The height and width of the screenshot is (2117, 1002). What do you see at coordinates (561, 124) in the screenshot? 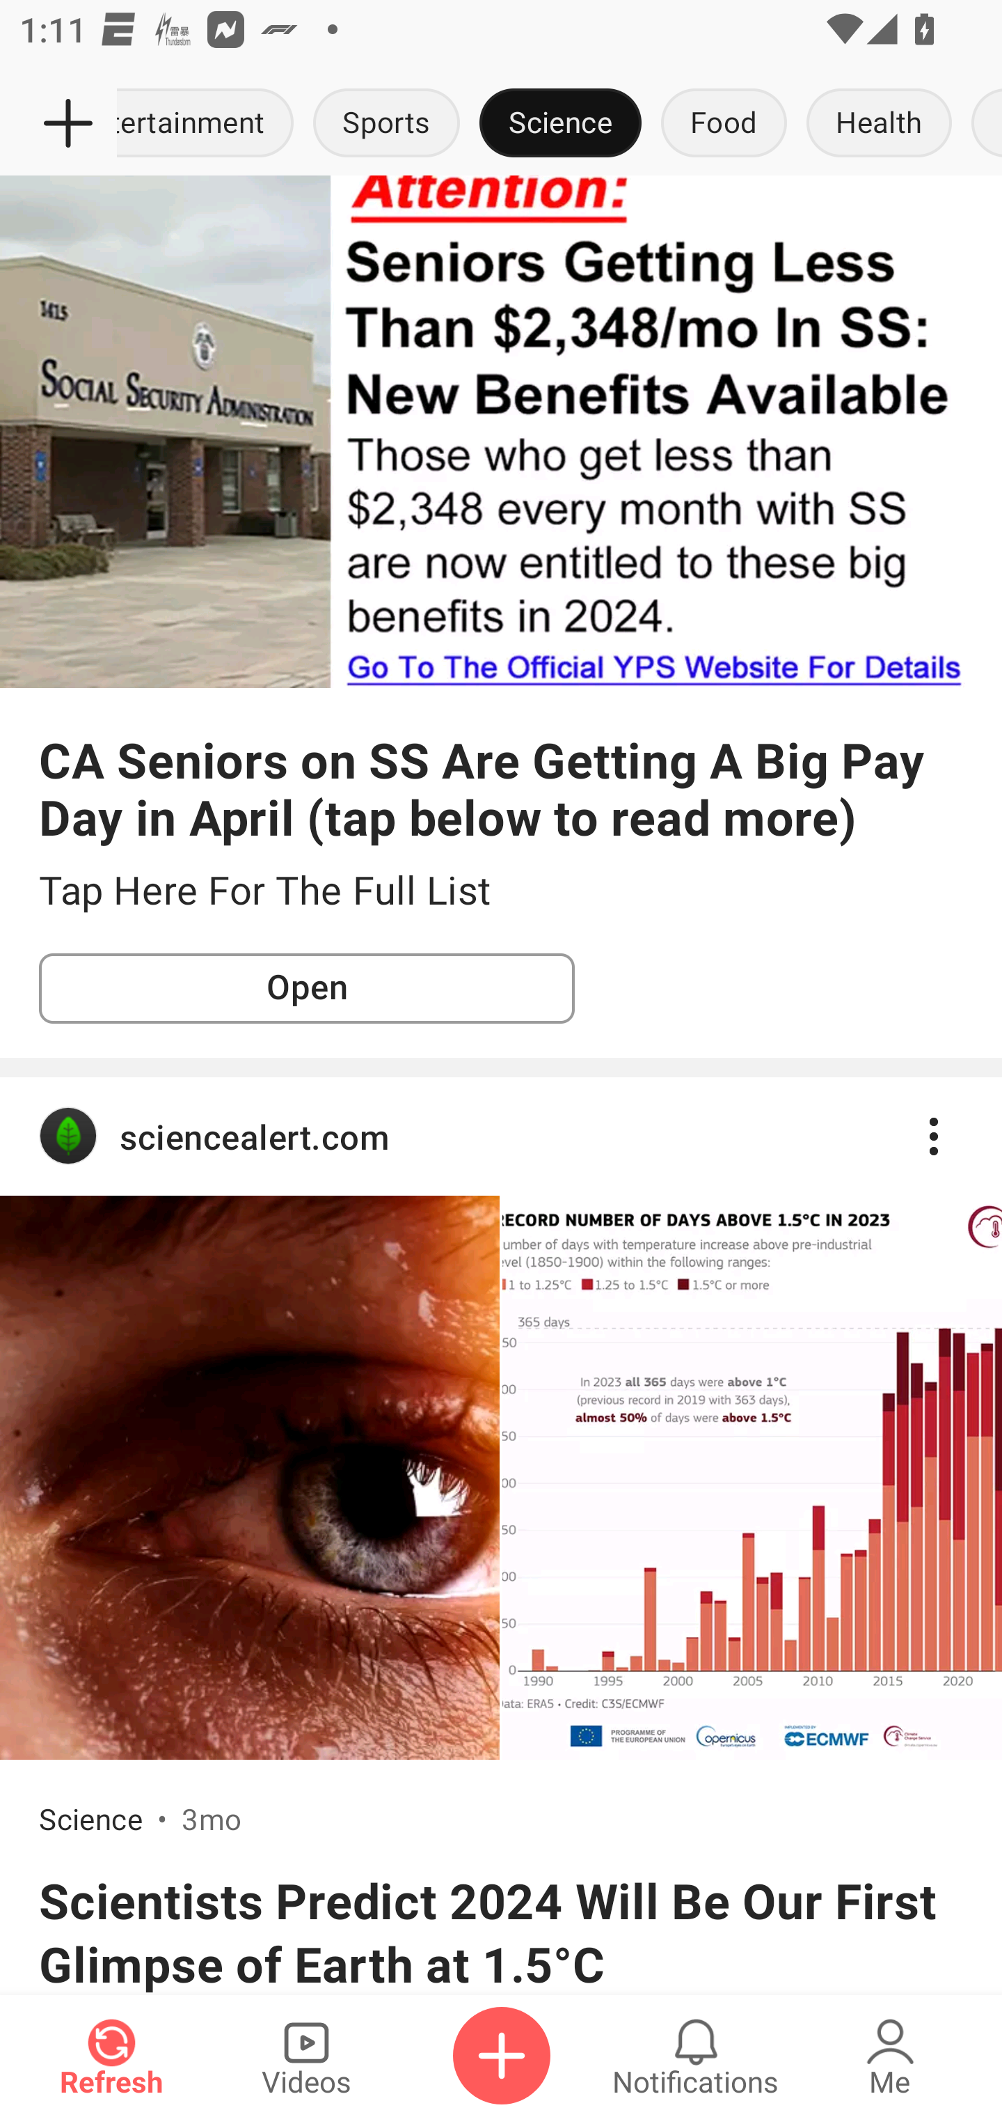
I see `Science` at bounding box center [561, 124].